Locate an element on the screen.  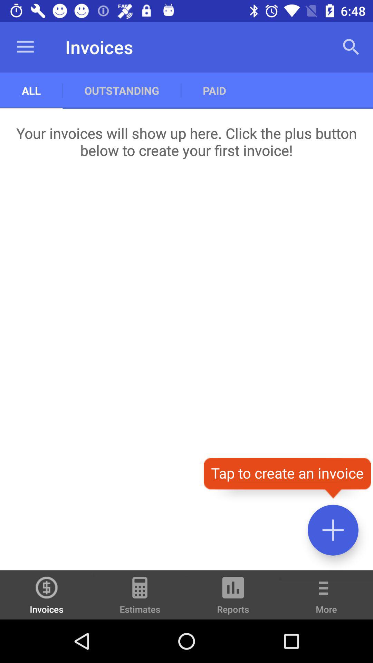
swipe until reports item is located at coordinates (233, 598).